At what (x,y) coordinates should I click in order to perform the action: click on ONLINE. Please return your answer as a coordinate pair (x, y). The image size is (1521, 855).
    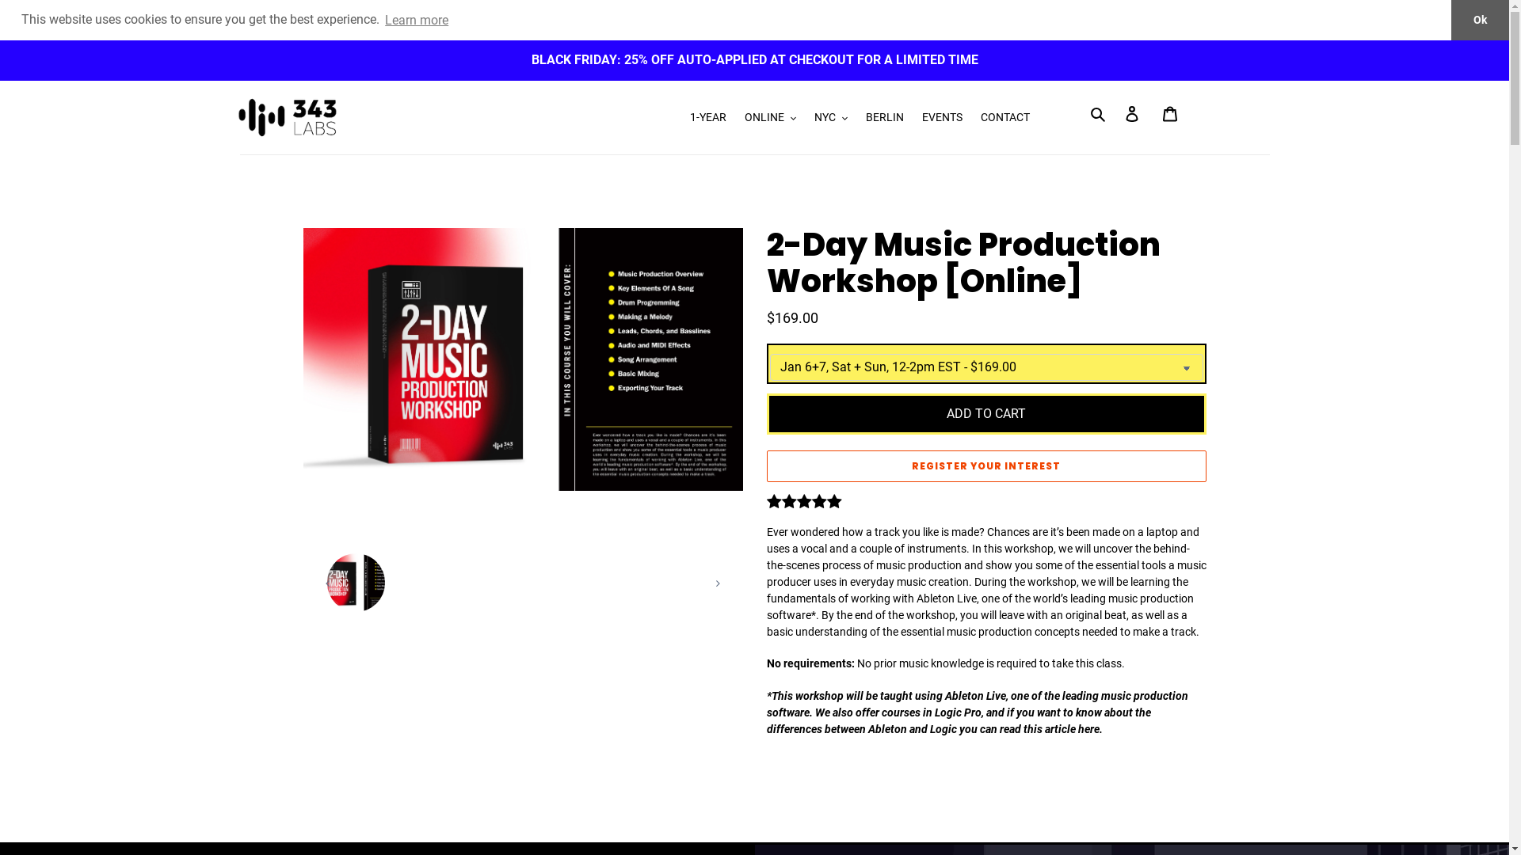
    Looking at the image, I should click on (770, 117).